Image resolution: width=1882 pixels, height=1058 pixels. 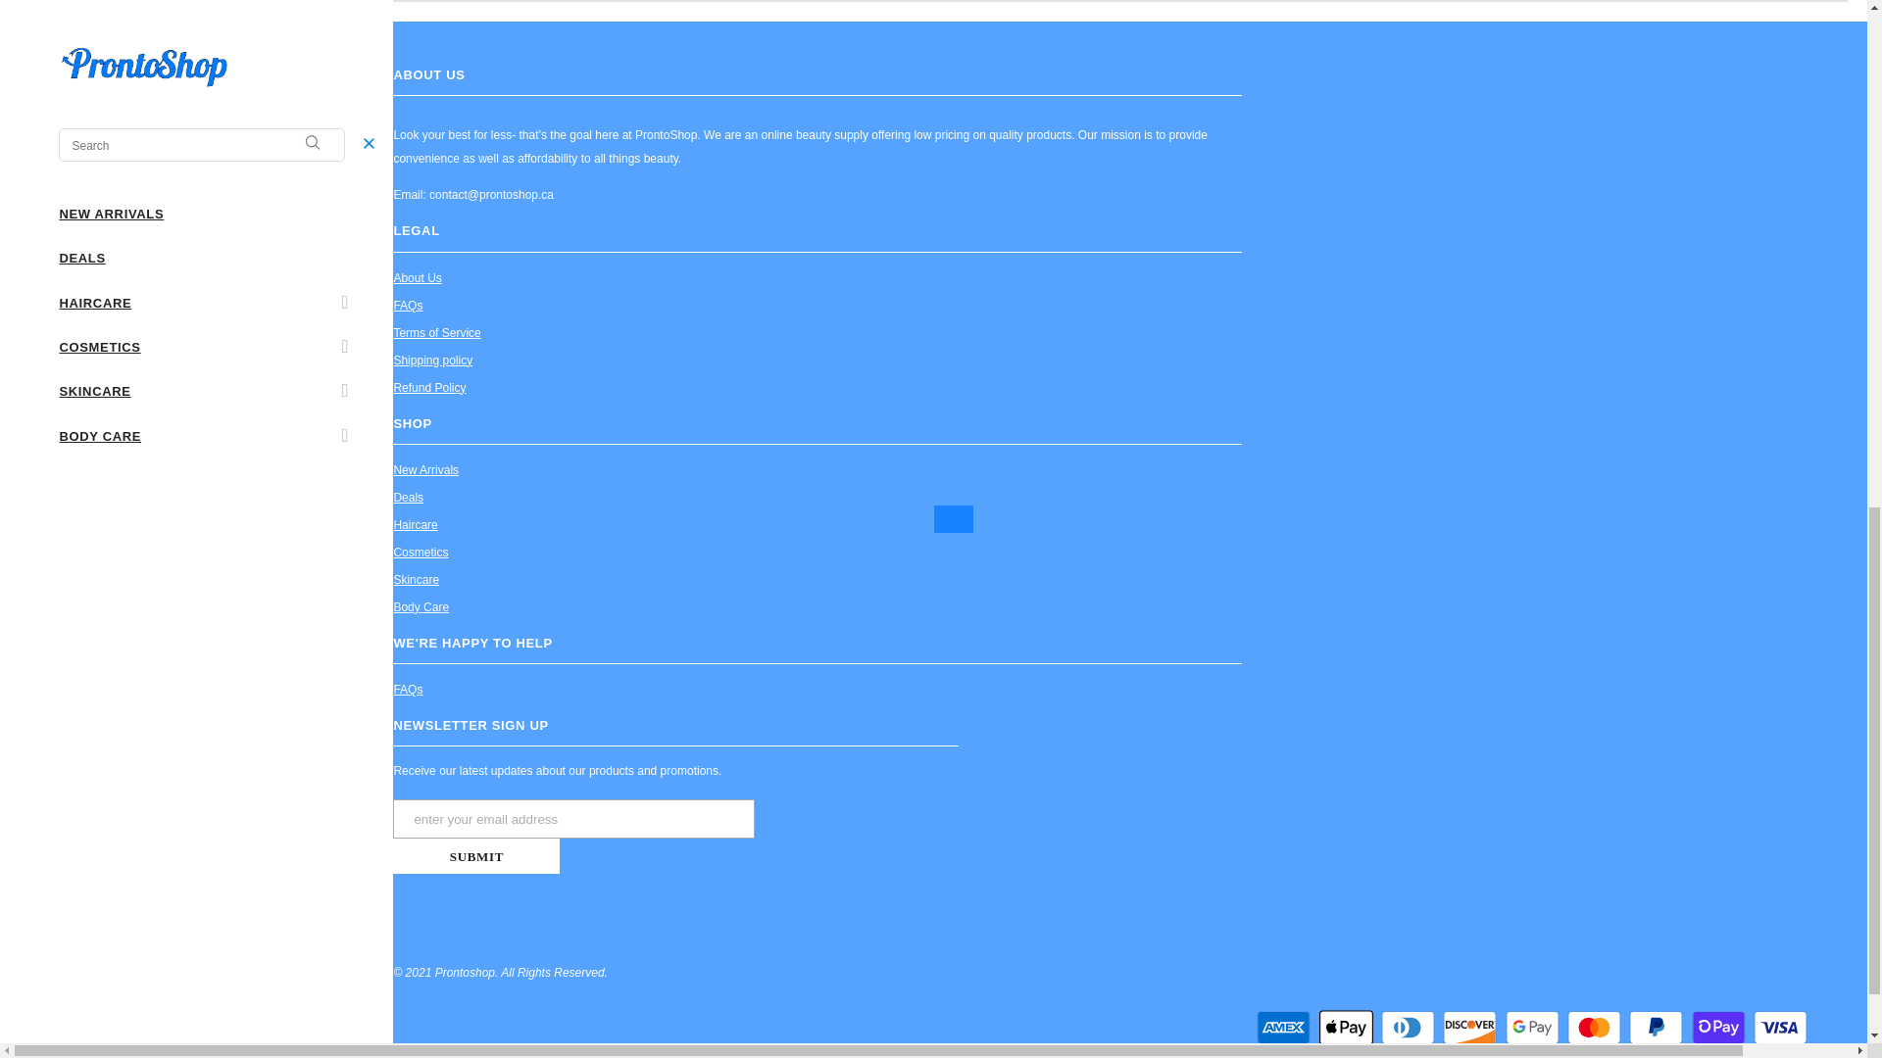 I want to click on Deals, so click(x=408, y=497).